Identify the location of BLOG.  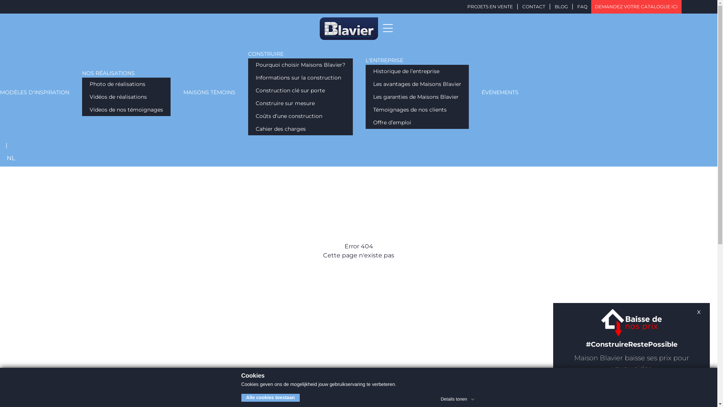
(561, 7).